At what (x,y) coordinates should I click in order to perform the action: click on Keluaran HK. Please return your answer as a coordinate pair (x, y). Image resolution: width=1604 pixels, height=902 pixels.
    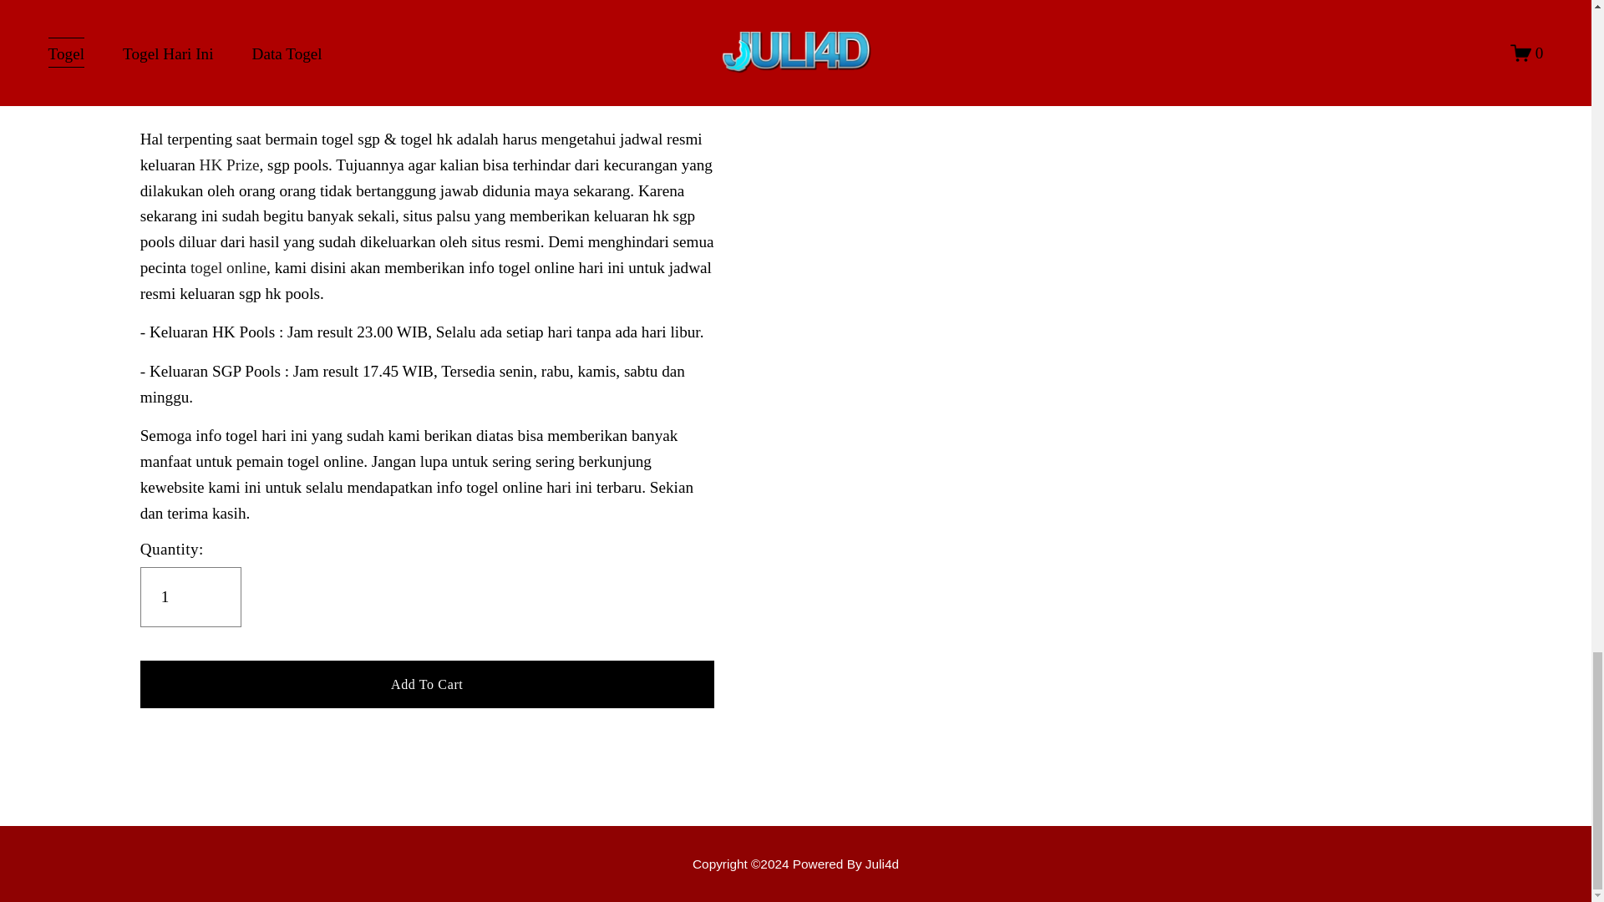
    Looking at the image, I should click on (795, 864).